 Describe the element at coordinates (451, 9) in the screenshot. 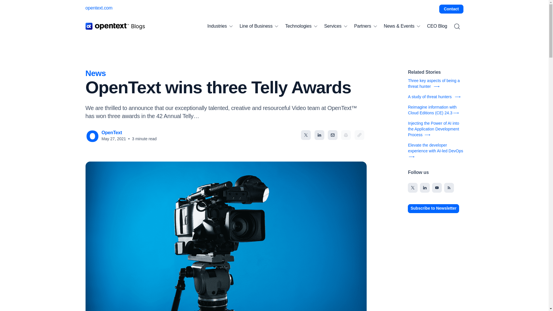

I see `Contact` at that location.